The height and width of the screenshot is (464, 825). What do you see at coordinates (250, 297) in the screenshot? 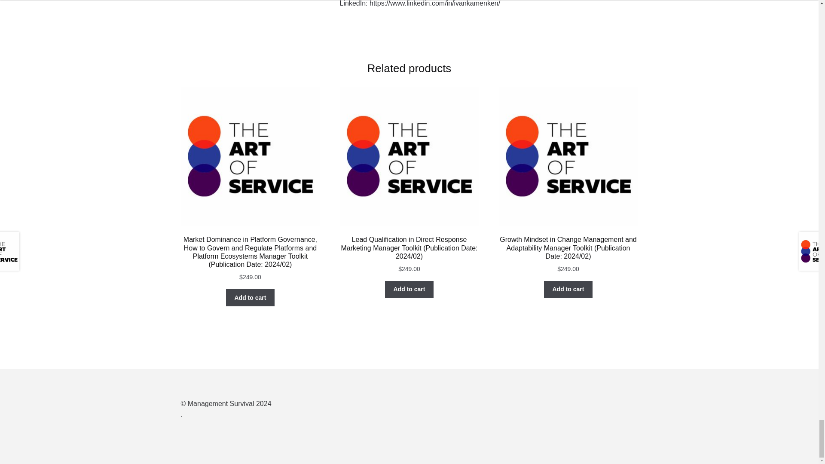
I see `Add to cart` at bounding box center [250, 297].